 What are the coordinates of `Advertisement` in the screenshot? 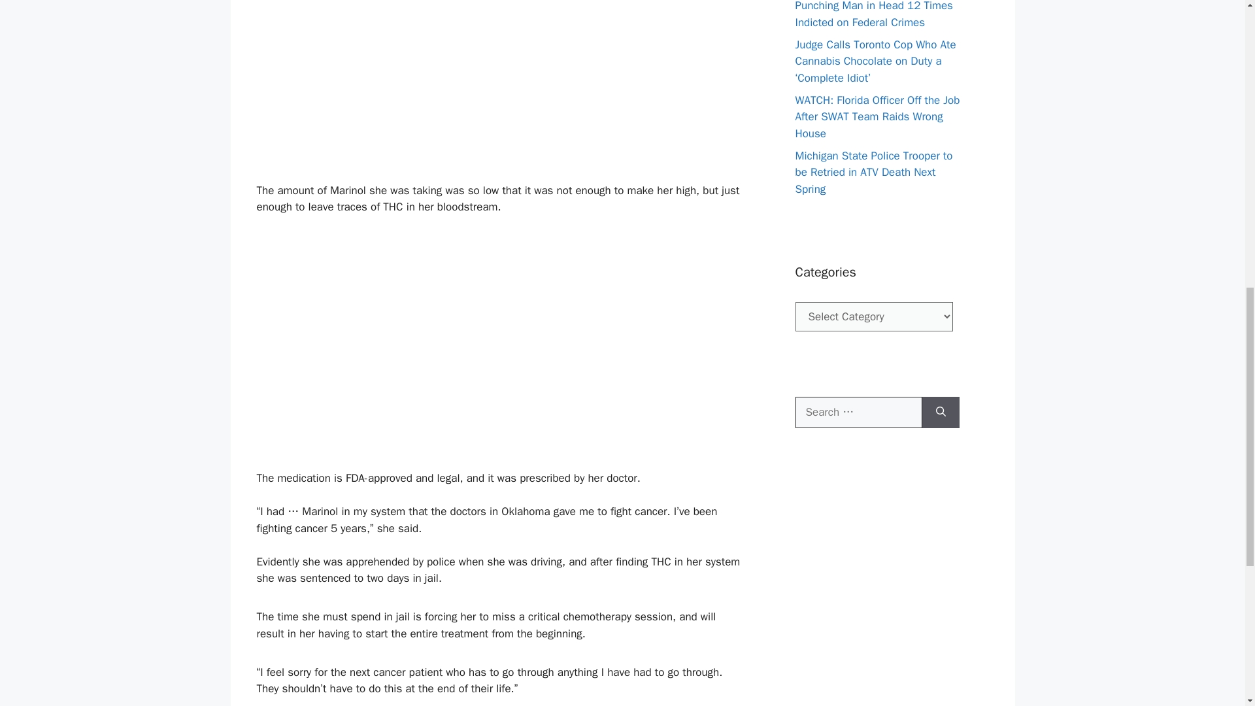 It's located at (499, 89).